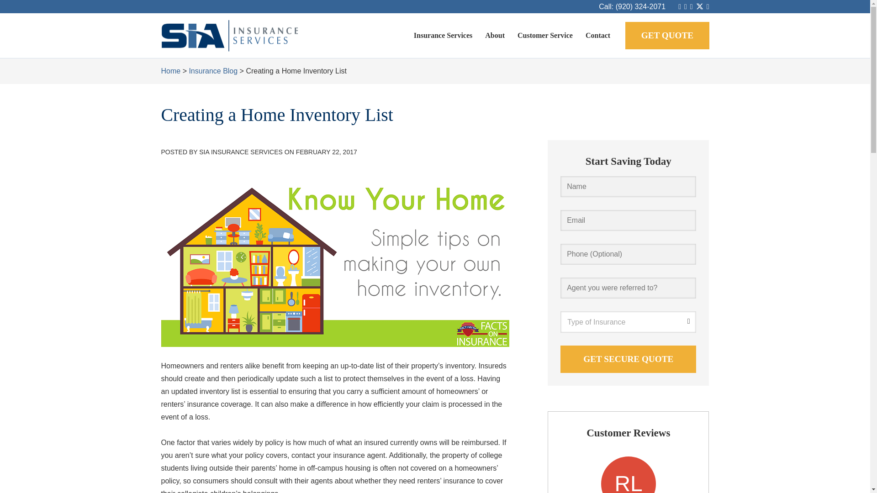 The image size is (877, 493). What do you see at coordinates (628, 359) in the screenshot?
I see `Get Secure Quote` at bounding box center [628, 359].